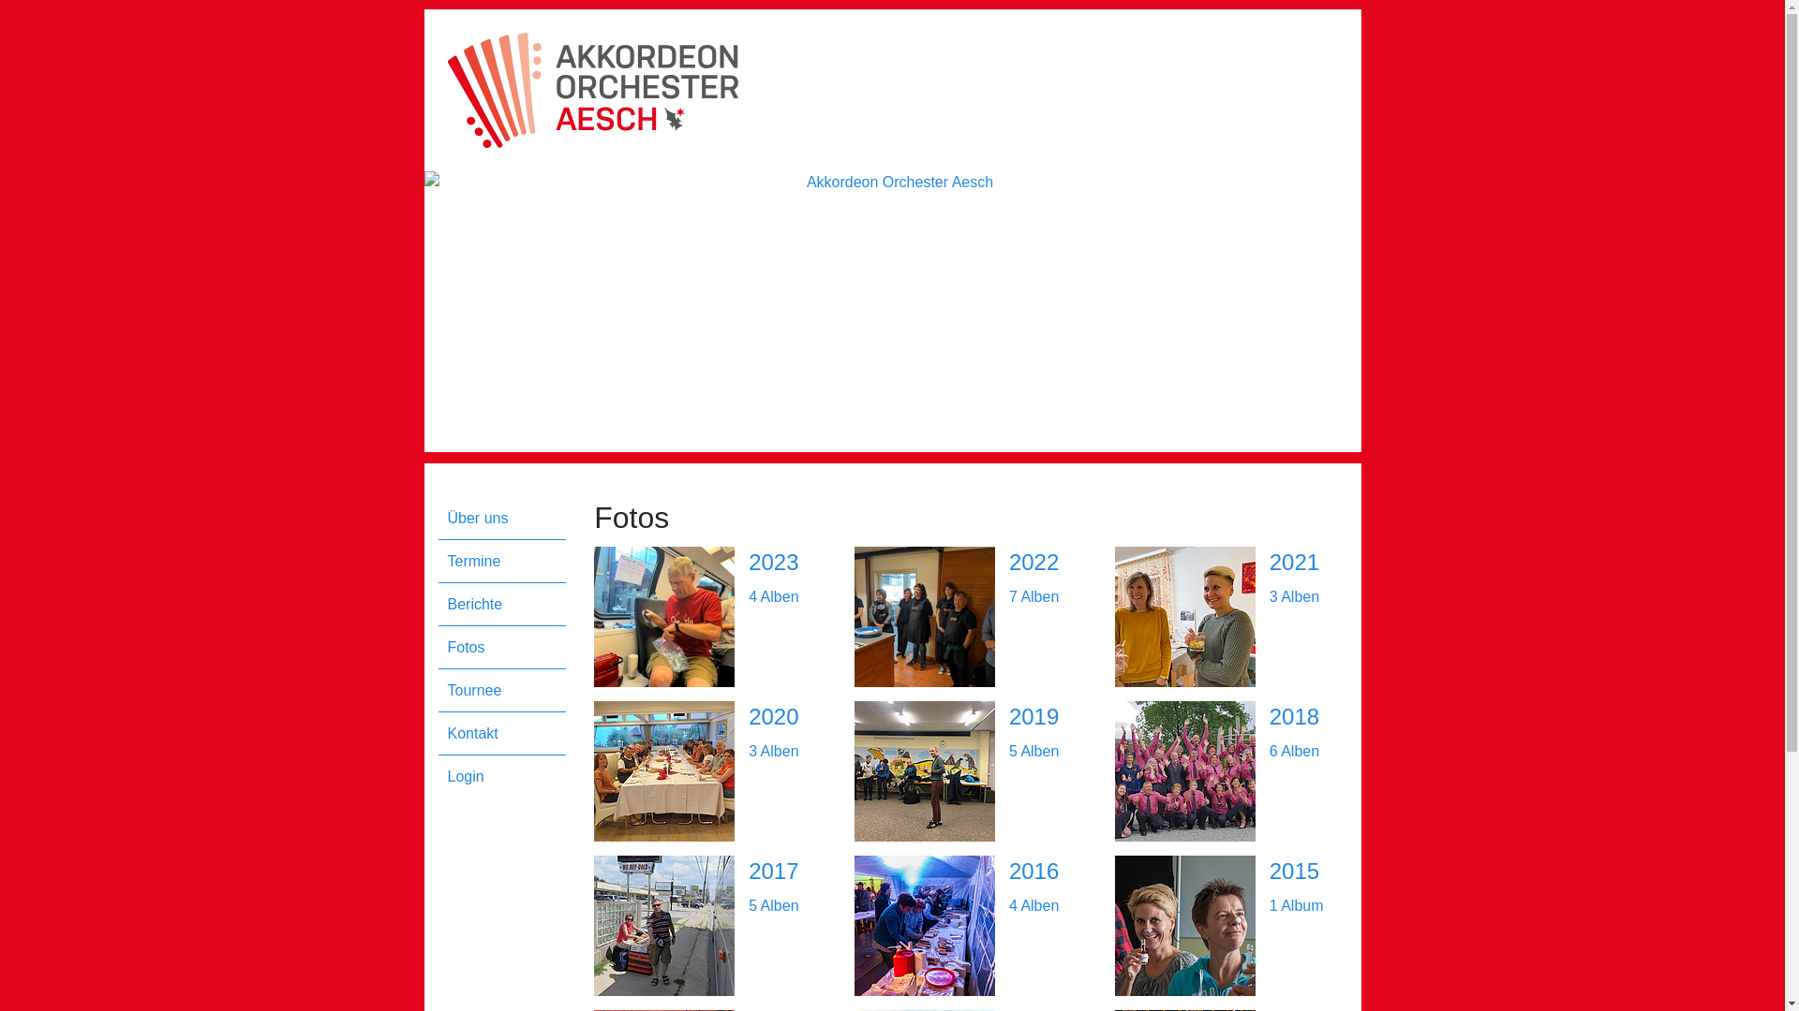 This screenshot has height=1011, width=1799. I want to click on Berichte, so click(508, 605).